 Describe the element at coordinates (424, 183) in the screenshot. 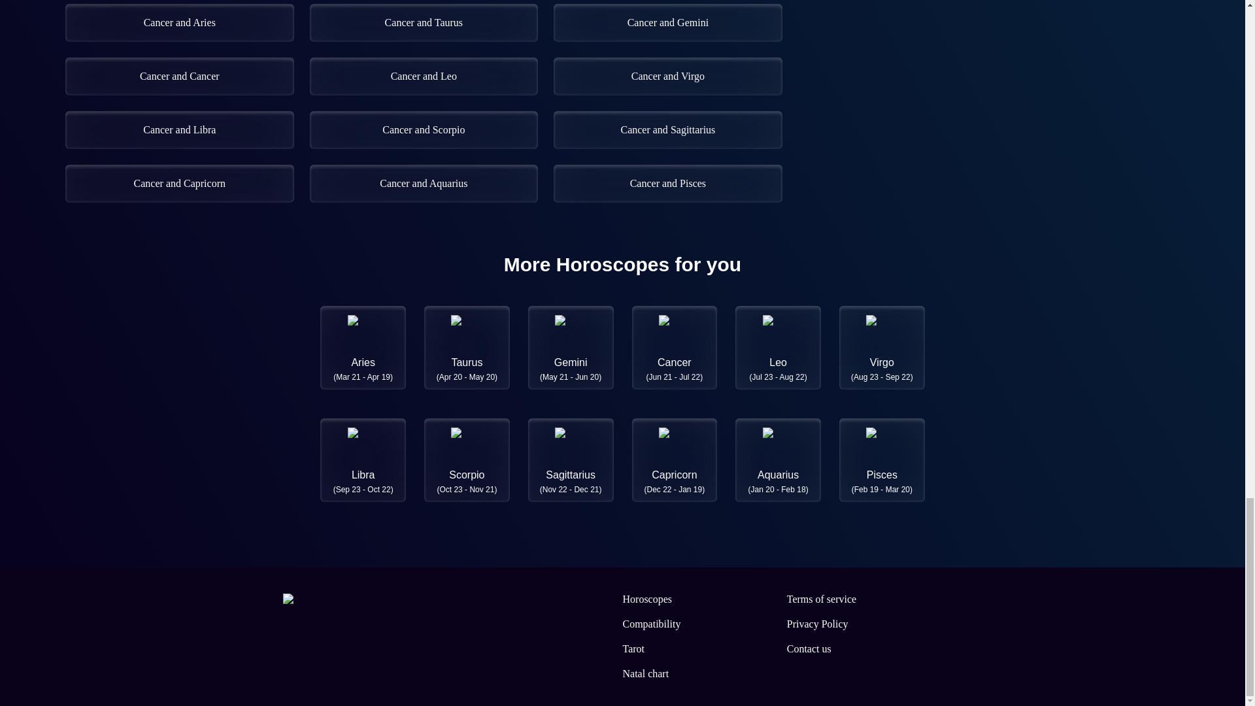

I see `cancer and Aquarius` at that location.